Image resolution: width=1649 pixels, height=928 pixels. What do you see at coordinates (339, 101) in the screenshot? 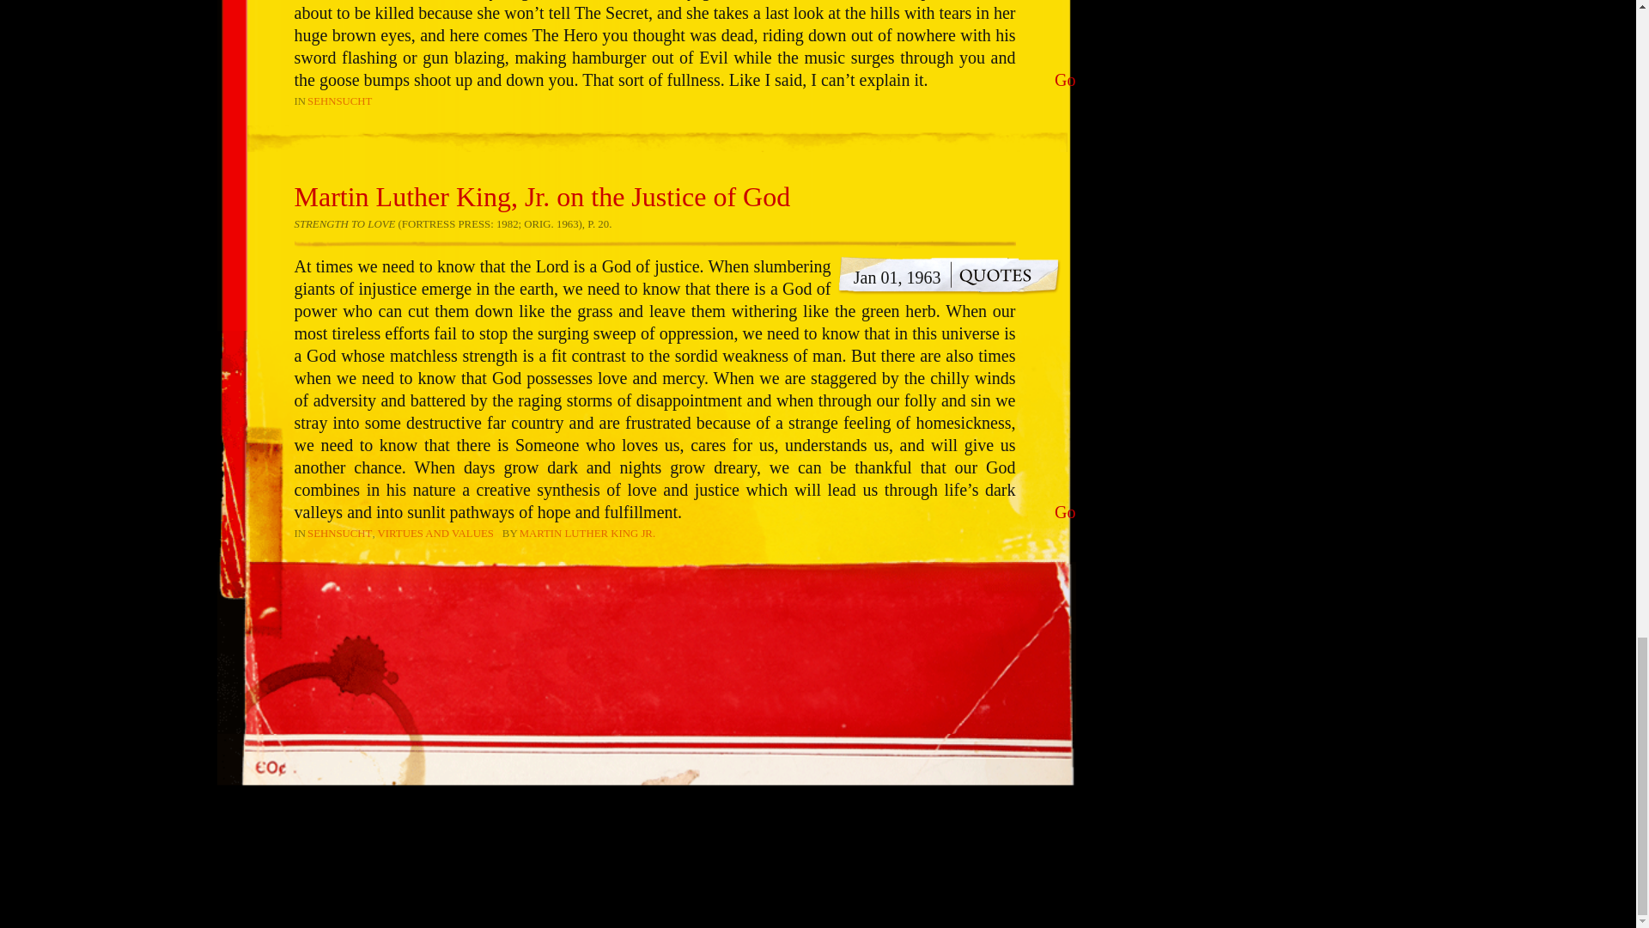
I see `SEHNSUCHT` at bounding box center [339, 101].